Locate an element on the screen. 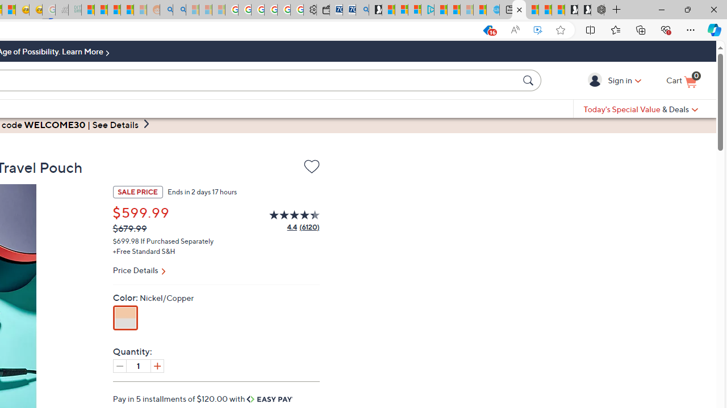  Pay in 5 installments of $120.00 with Easy Pay is located at coordinates (203, 398).